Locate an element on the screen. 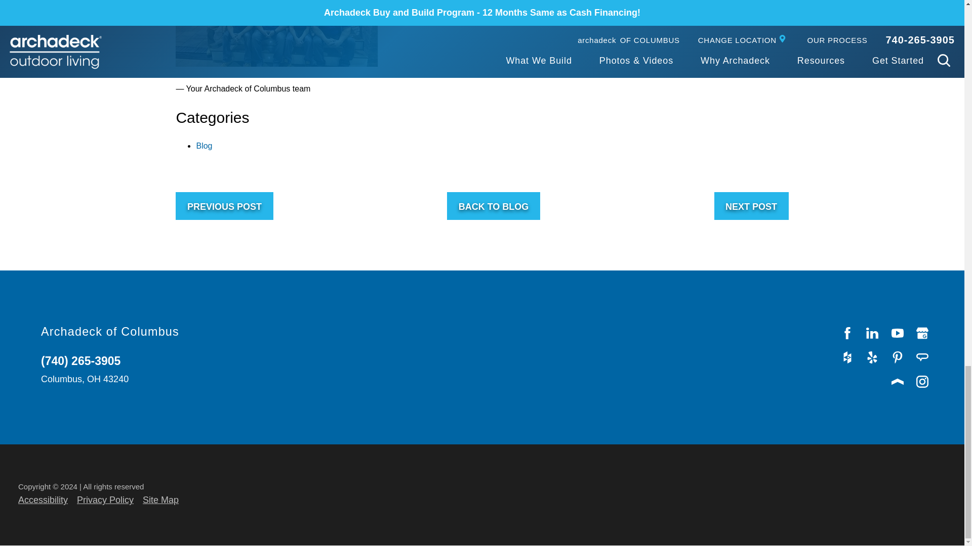 The image size is (972, 546). Houzz is located at coordinates (847, 357).